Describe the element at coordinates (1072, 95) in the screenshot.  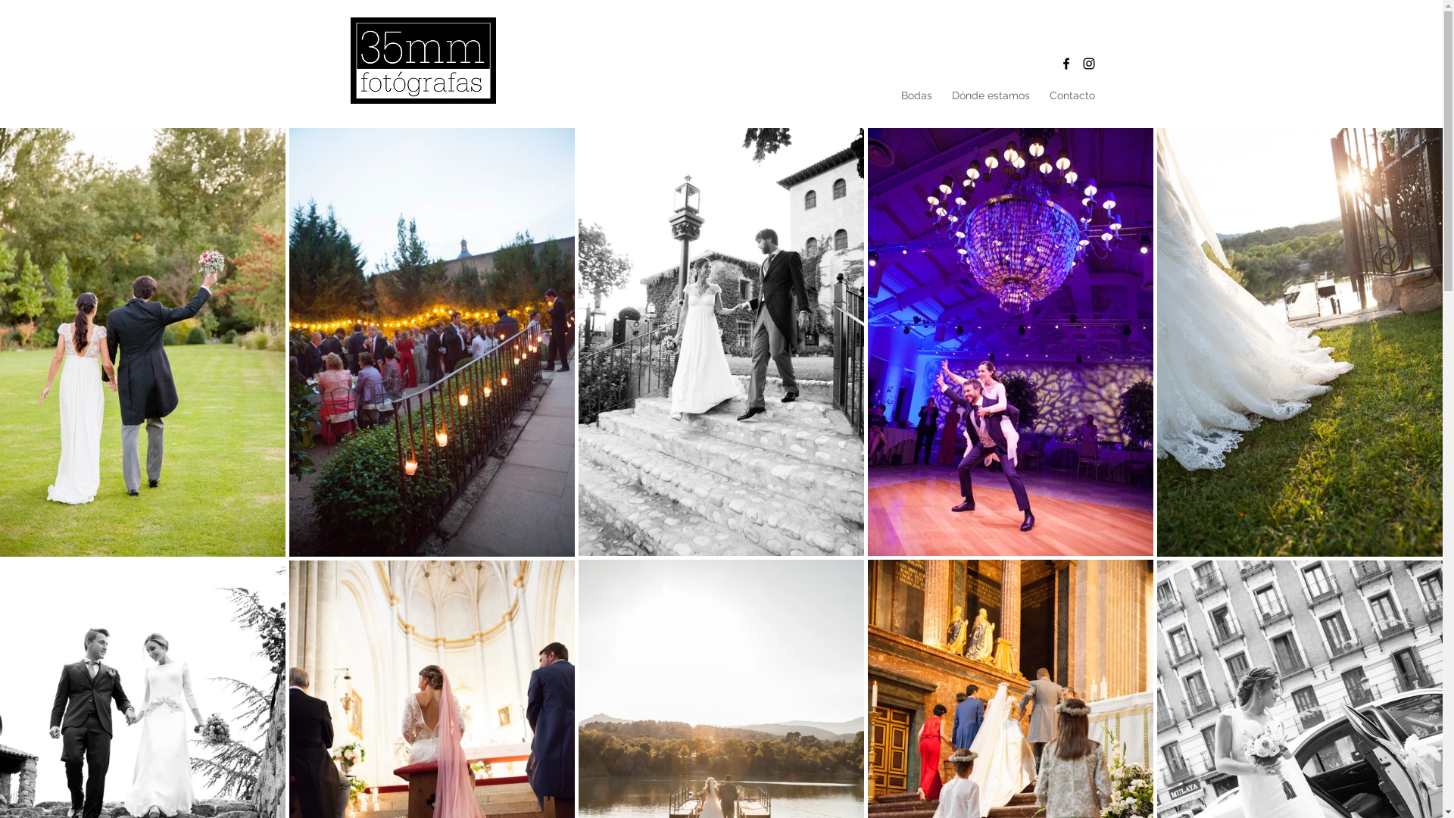
I see `Contacto` at that location.